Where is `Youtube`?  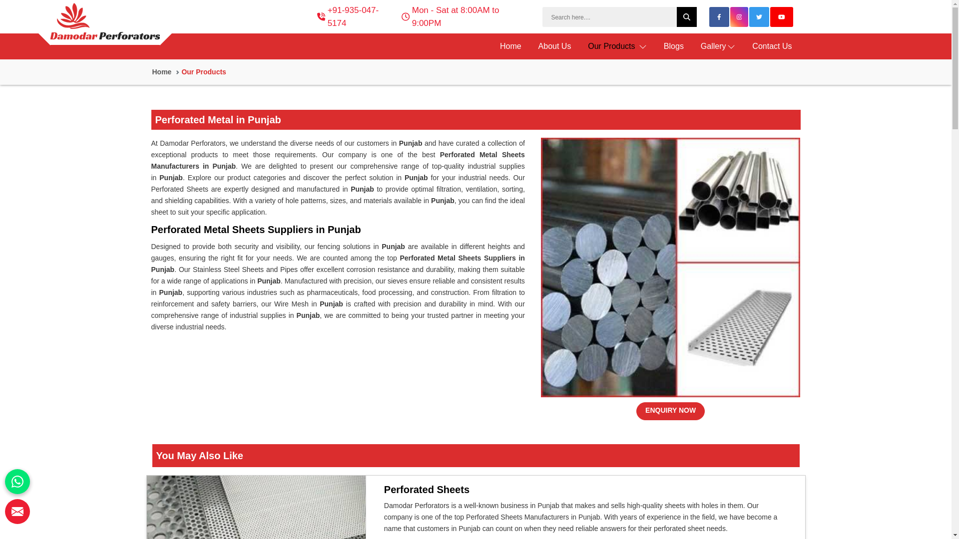
Youtube is located at coordinates (782, 17).